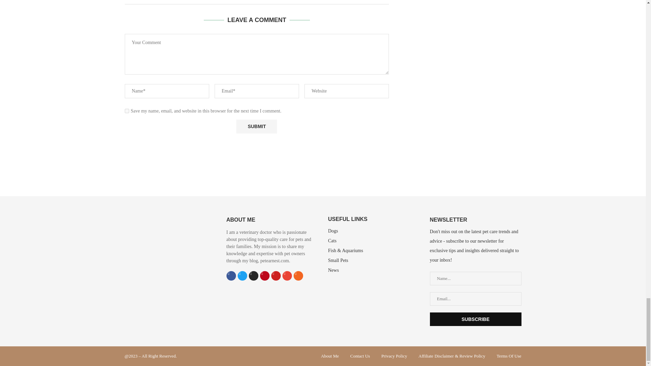  What do you see at coordinates (475, 319) in the screenshot?
I see `Subscribe` at bounding box center [475, 319].